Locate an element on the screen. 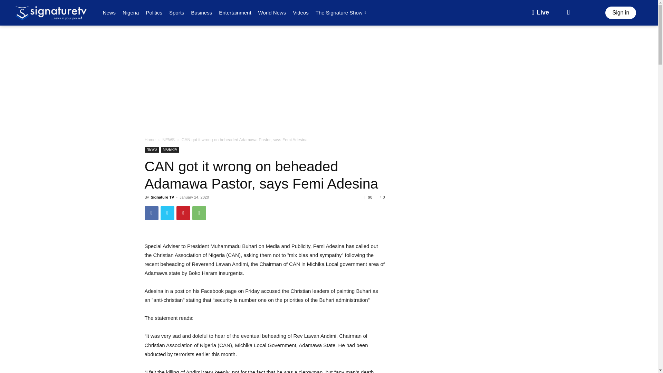 The image size is (663, 373). Sign in is located at coordinates (620, 13).